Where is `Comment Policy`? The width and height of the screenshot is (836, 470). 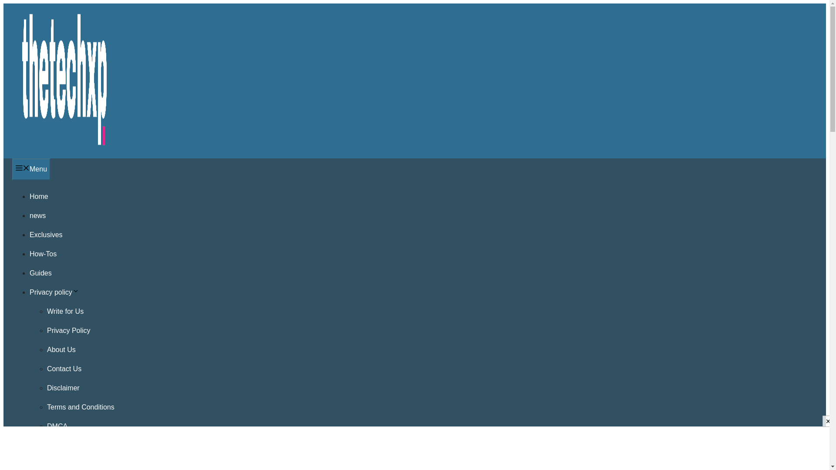 Comment Policy is located at coordinates (72, 464).